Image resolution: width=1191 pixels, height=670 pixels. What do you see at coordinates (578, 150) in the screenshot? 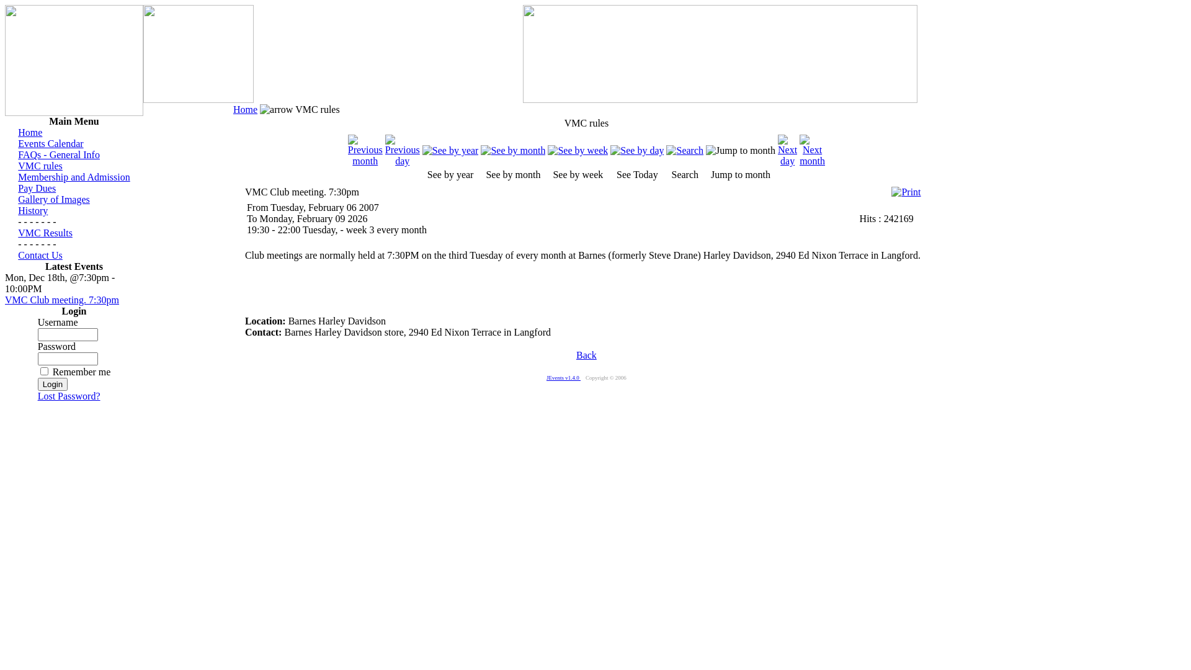
I see `See by week` at bounding box center [578, 150].